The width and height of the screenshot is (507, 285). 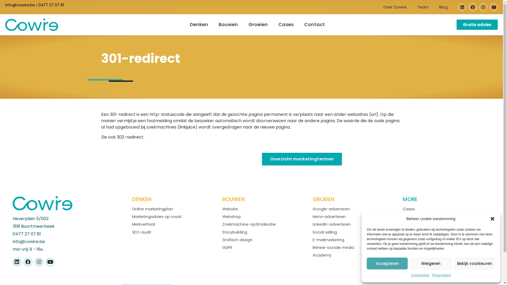 I want to click on Beheer sociale media, so click(x=333, y=248).